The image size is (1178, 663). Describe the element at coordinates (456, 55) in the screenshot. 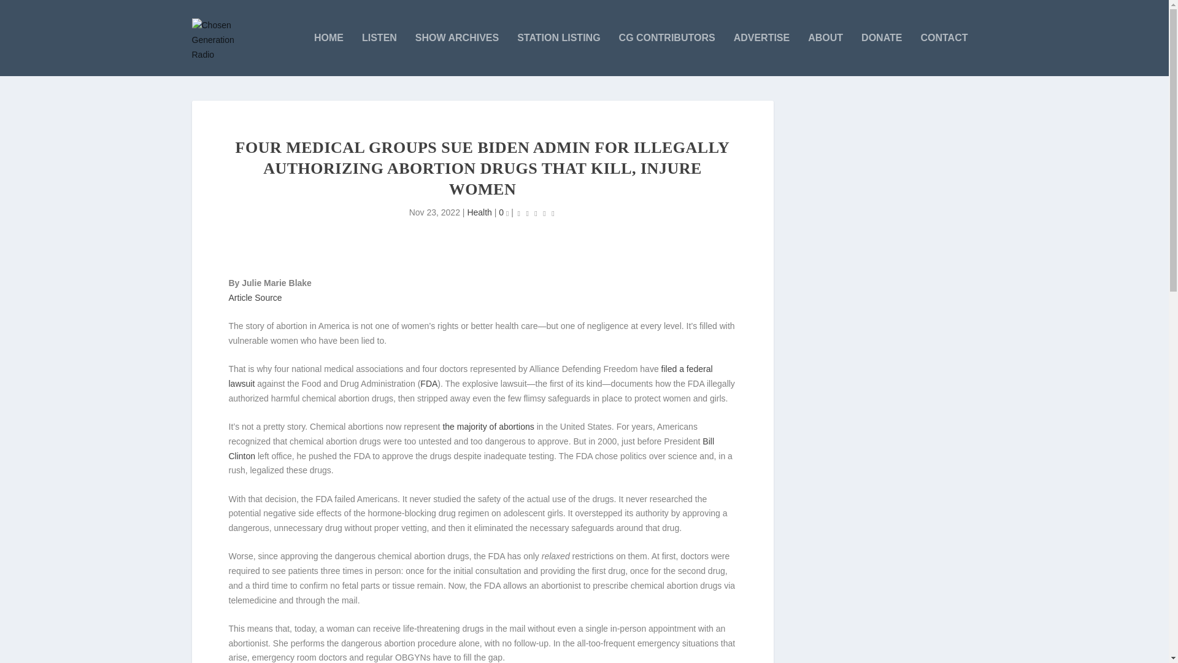

I see `SHOW ARCHIVES` at that location.